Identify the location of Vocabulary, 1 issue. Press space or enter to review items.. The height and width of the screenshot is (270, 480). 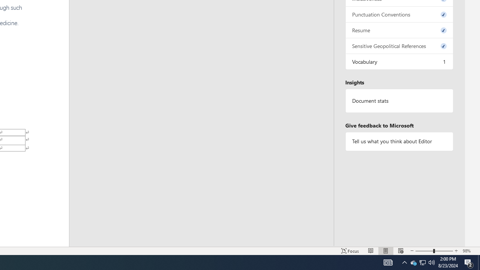
(399, 61).